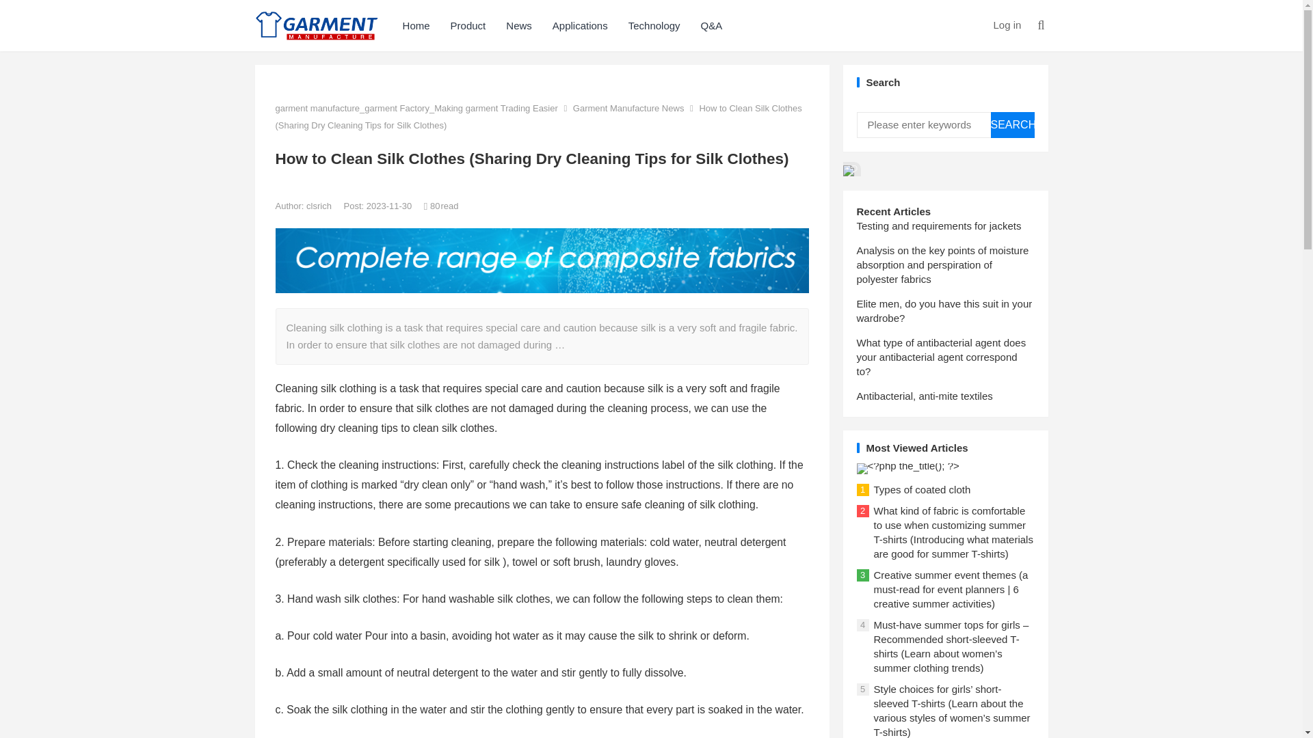 This screenshot has height=738, width=1313. I want to click on News, so click(518, 25).